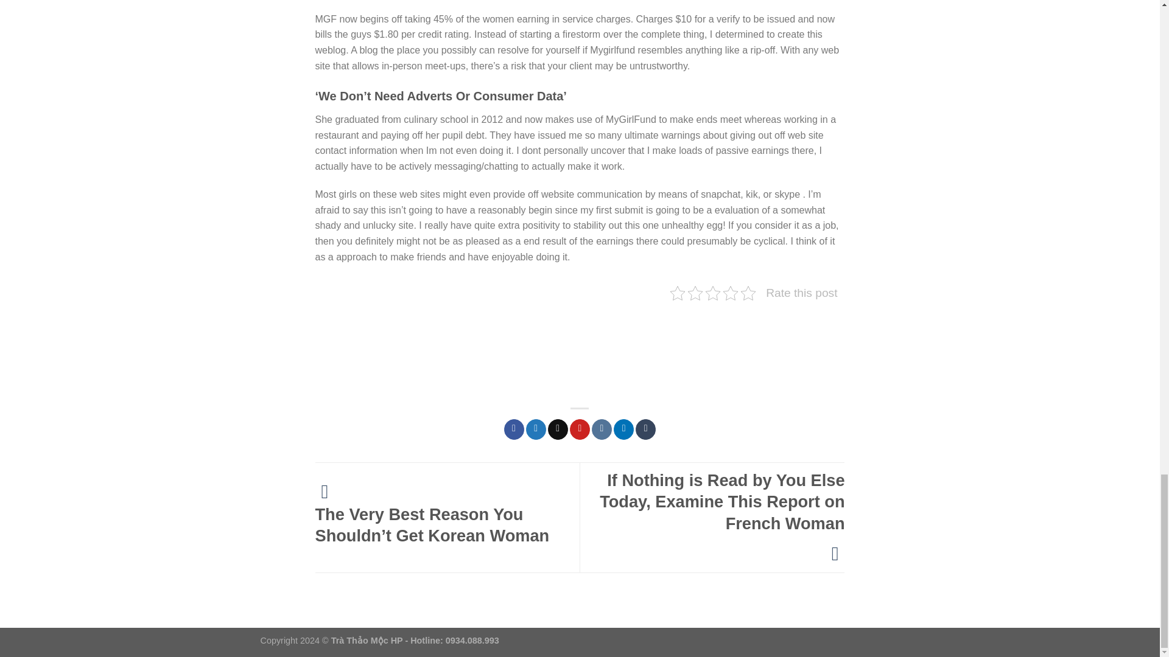 The width and height of the screenshot is (1169, 657). What do you see at coordinates (645, 429) in the screenshot?
I see `Share on Tumblr` at bounding box center [645, 429].